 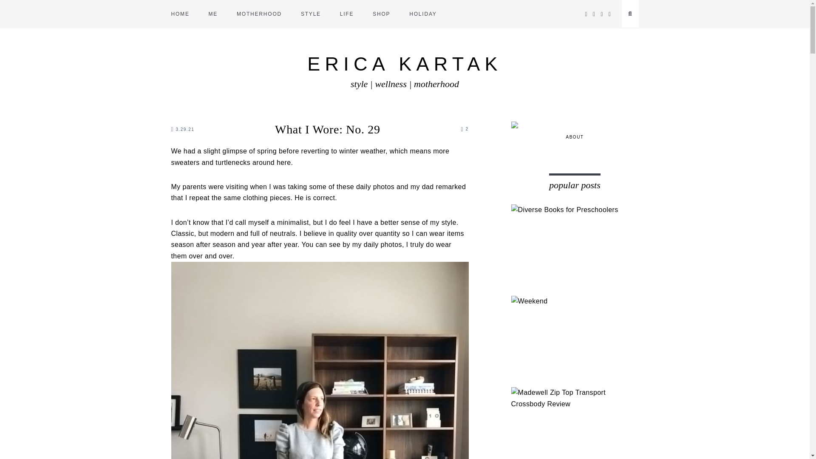 I want to click on What I Wore: No. 29, so click(x=327, y=129).